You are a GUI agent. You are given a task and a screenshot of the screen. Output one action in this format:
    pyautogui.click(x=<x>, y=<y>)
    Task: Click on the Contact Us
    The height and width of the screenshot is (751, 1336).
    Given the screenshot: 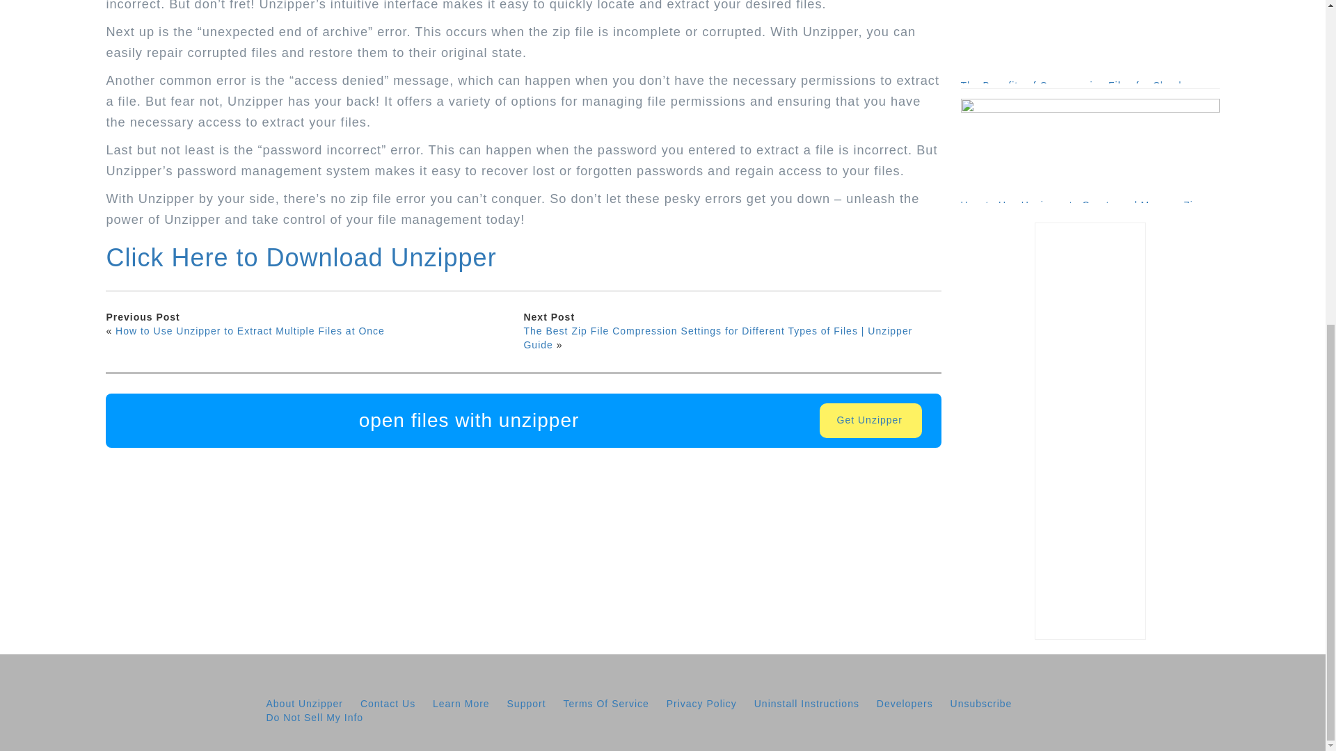 What is the action you would take?
    pyautogui.click(x=388, y=704)
    